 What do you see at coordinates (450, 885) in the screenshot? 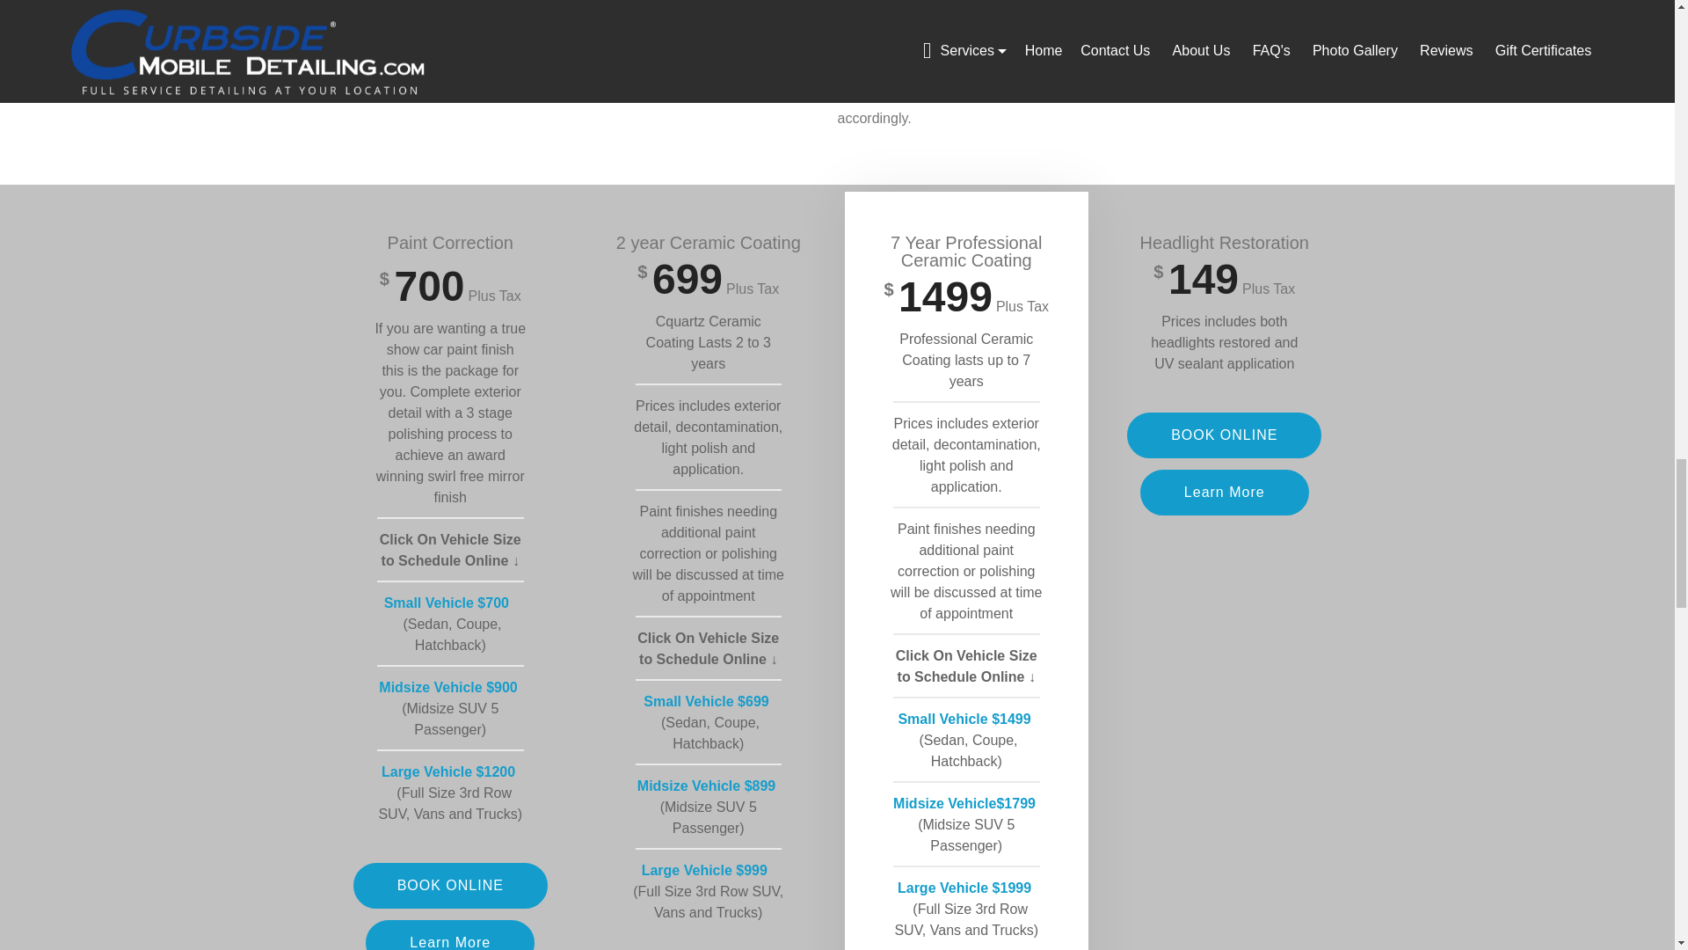
I see `BOOK ONLINE` at bounding box center [450, 885].